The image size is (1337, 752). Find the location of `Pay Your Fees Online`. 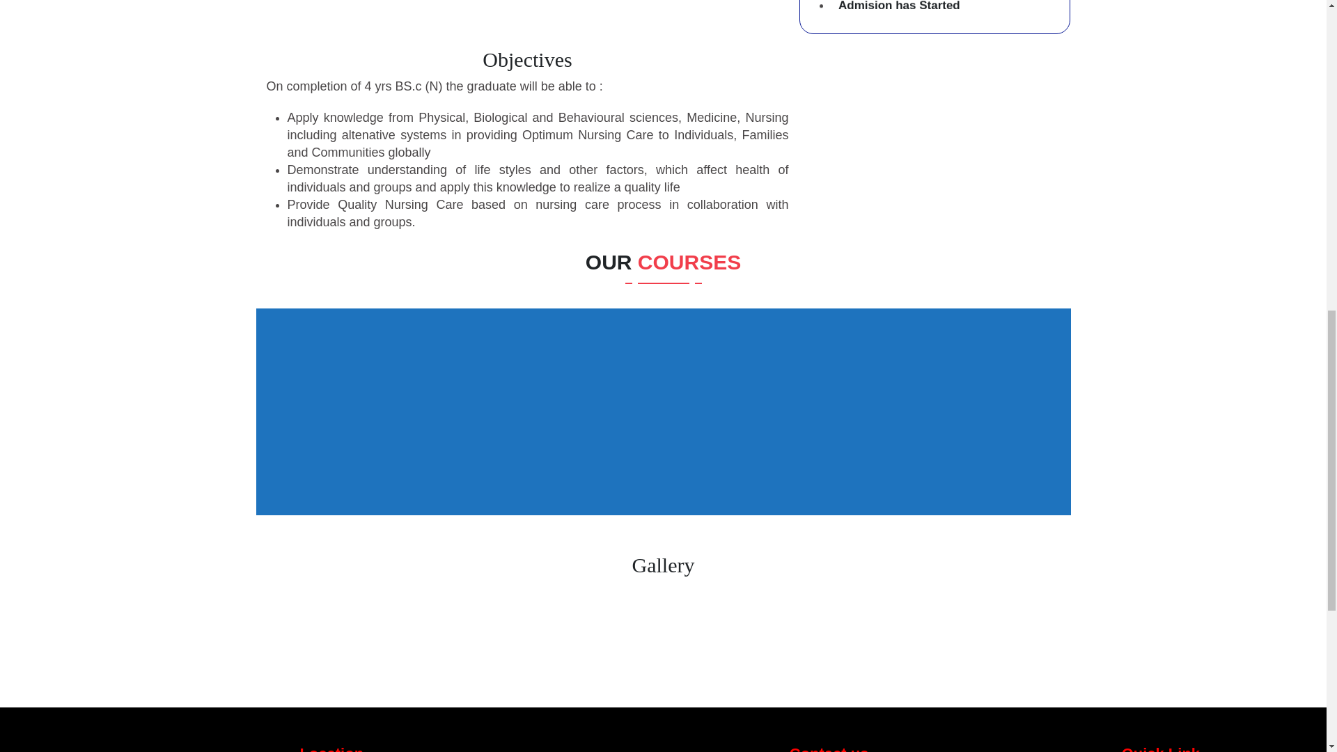

Pay Your Fees Online is located at coordinates (946, 25).